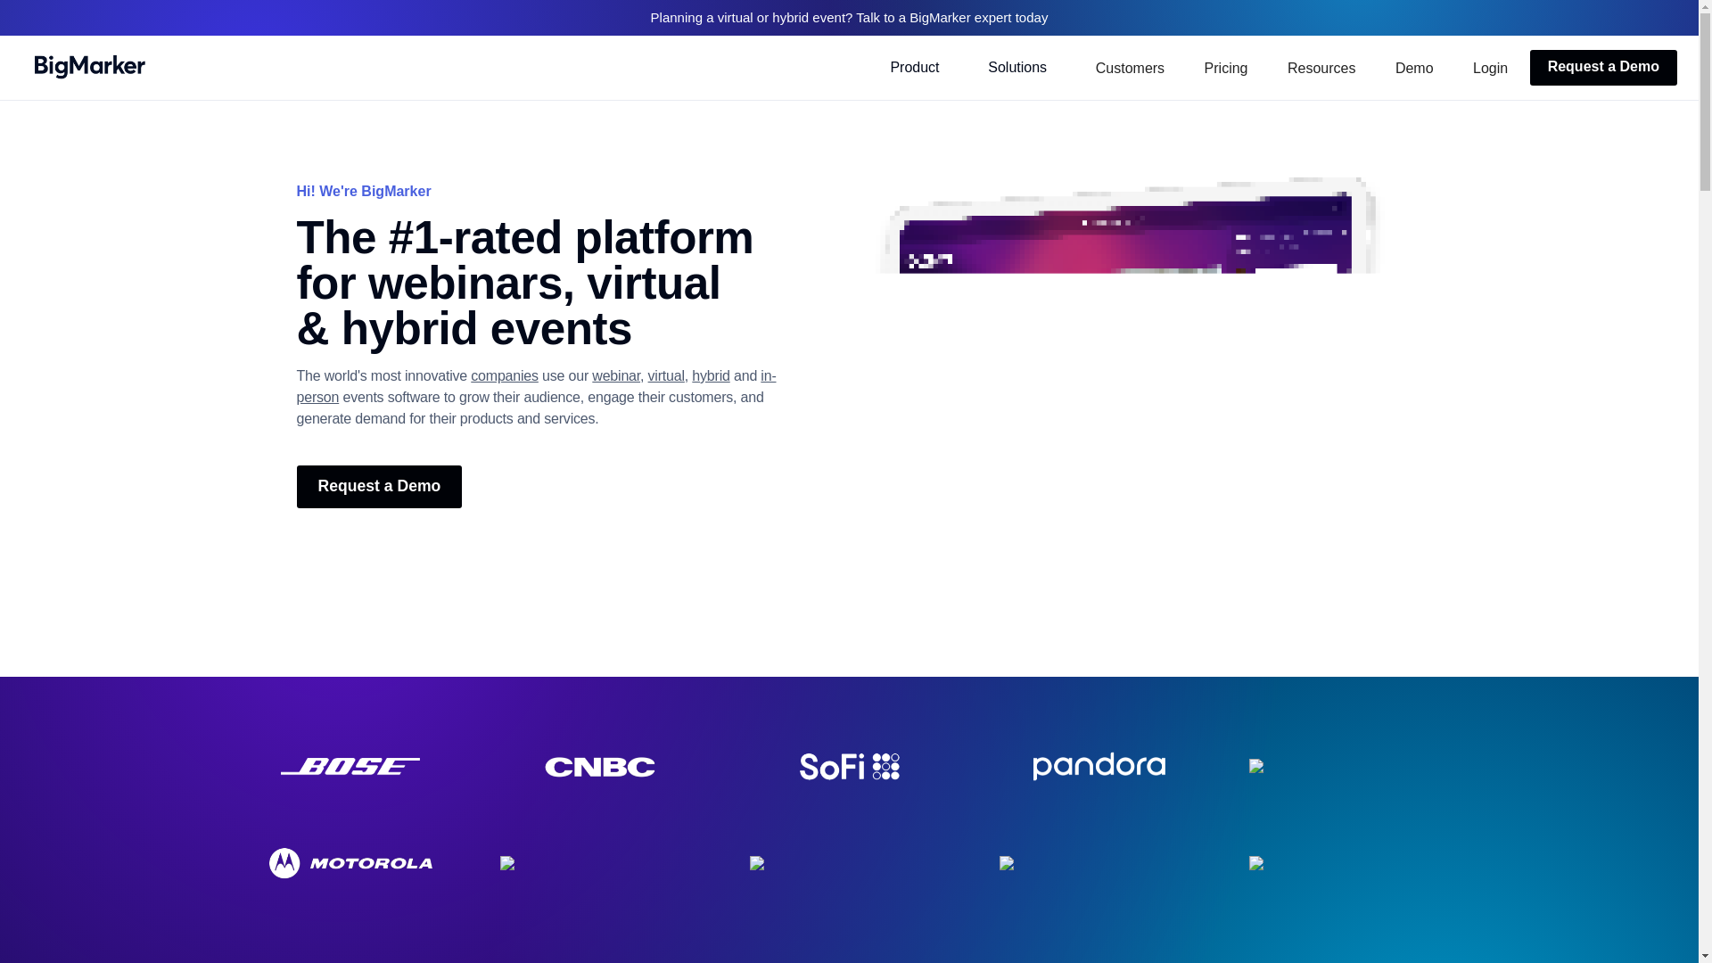  I want to click on Demo, so click(1414, 68).